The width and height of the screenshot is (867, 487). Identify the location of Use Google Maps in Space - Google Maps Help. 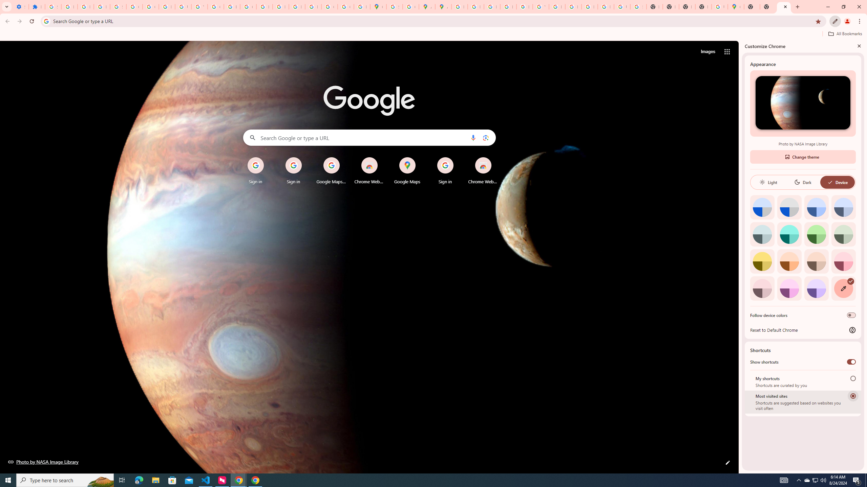
(719, 7).